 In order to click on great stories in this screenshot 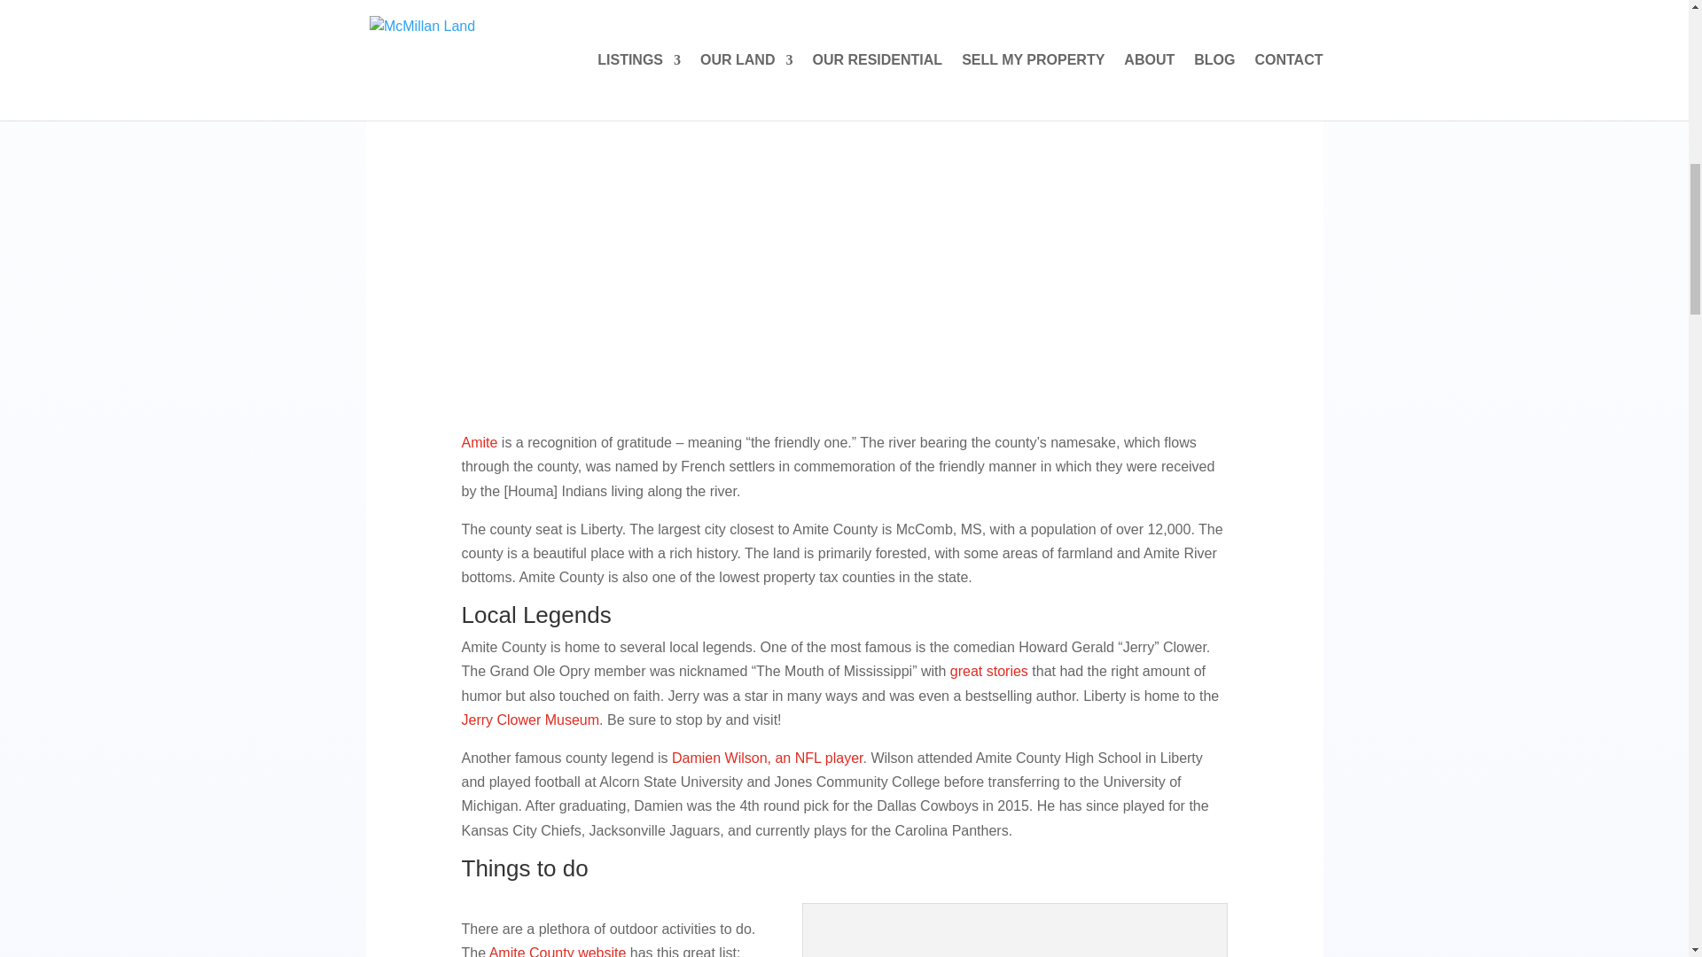, I will do `click(988, 671)`.